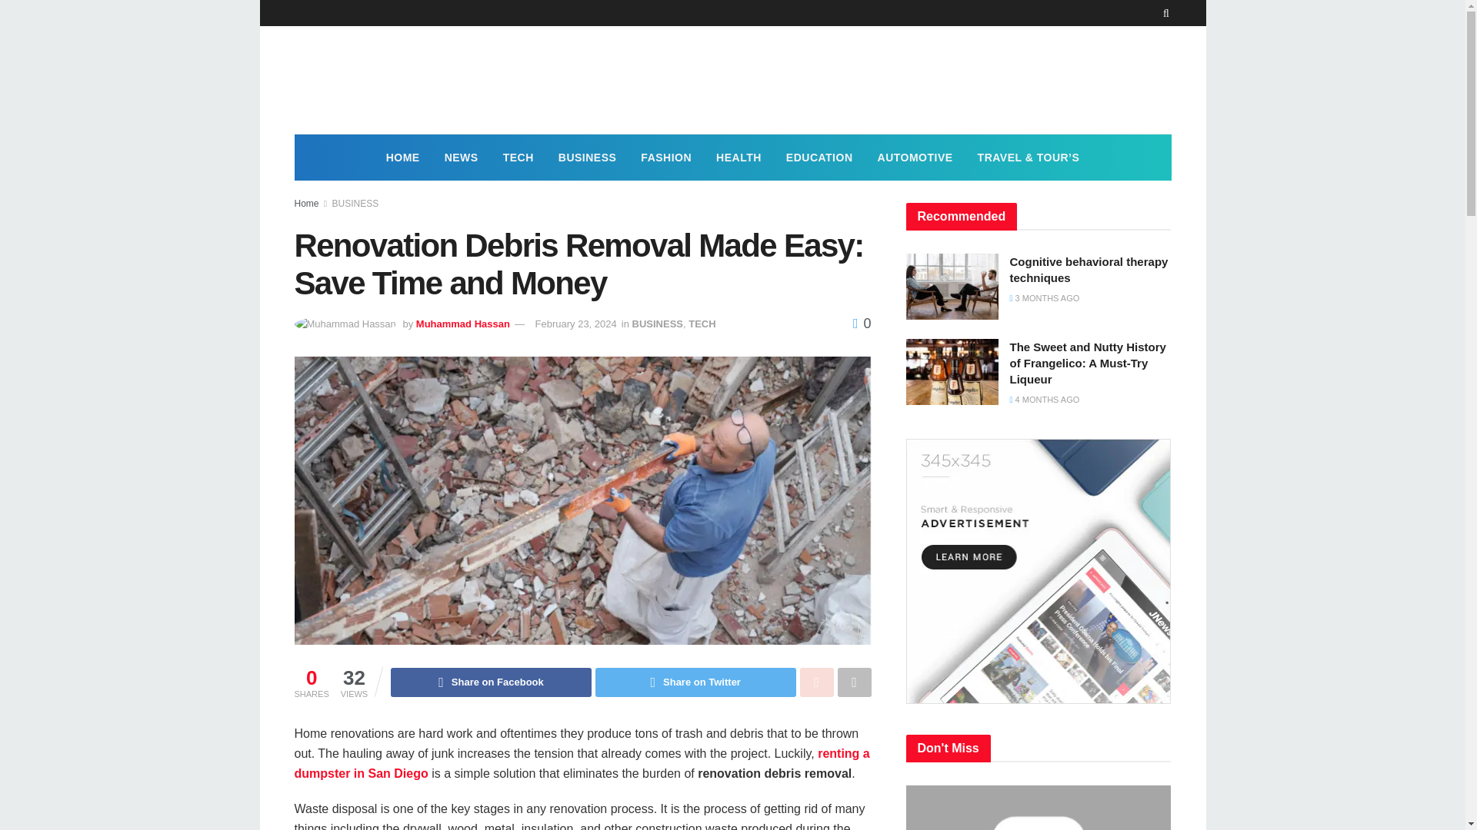 The height and width of the screenshot is (830, 1477). Describe the element at coordinates (462, 157) in the screenshot. I see `NEWS` at that location.